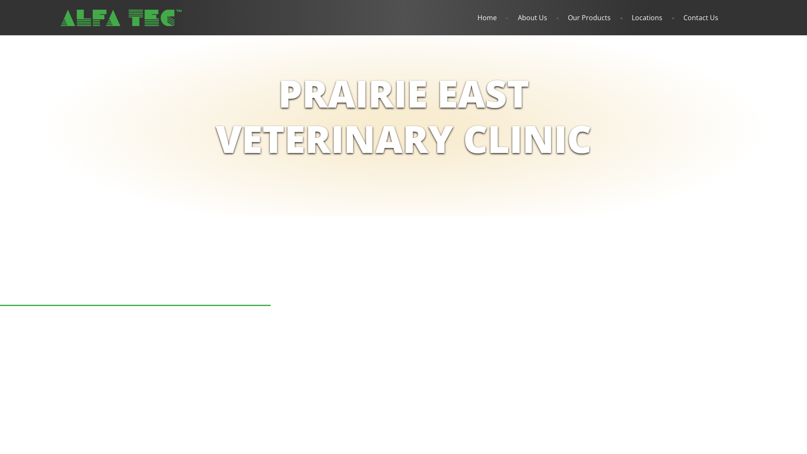 This screenshot has width=807, height=454. What do you see at coordinates (214, 288) in the screenshot?
I see `YouTube` at bounding box center [214, 288].